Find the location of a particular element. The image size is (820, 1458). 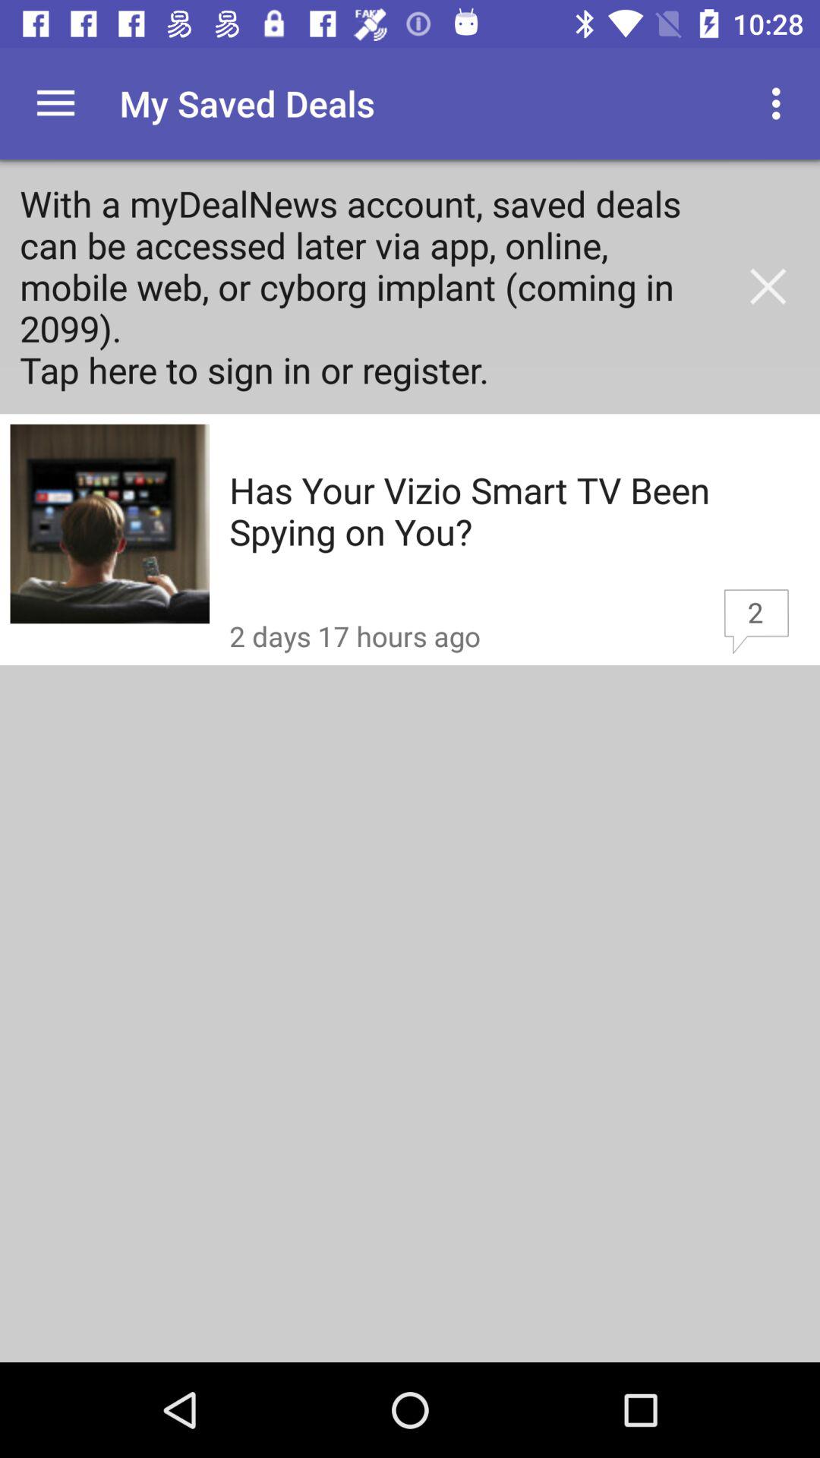

close is located at coordinates (768, 286).